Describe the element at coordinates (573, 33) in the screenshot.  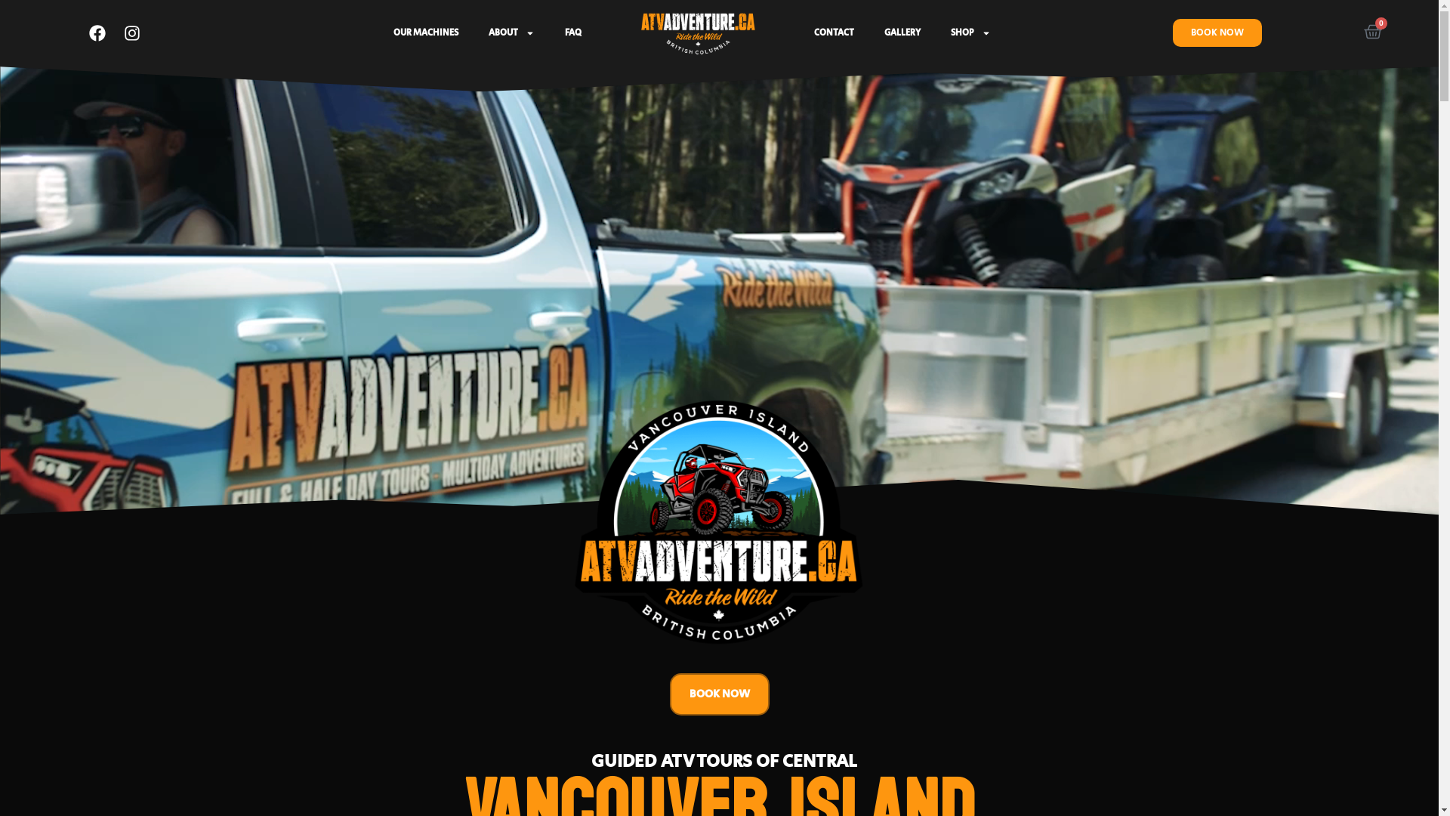
I see `FAQ` at that location.